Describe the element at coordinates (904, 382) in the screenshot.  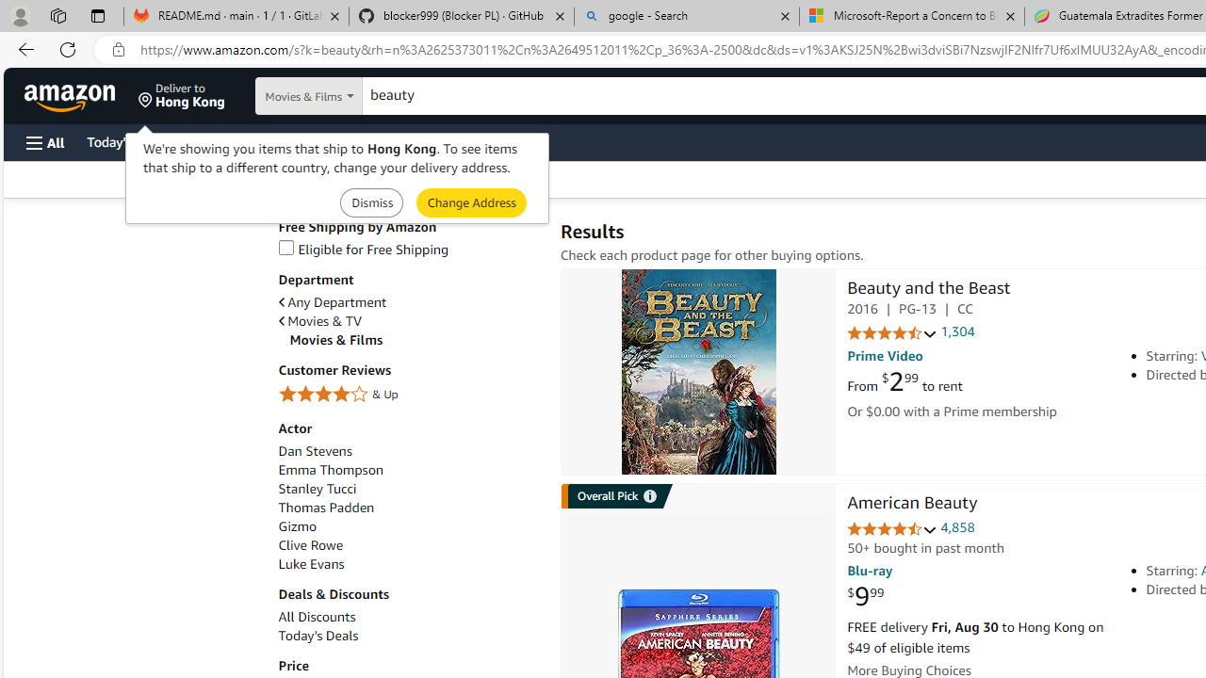
I see `From $2.99 to rent` at that location.